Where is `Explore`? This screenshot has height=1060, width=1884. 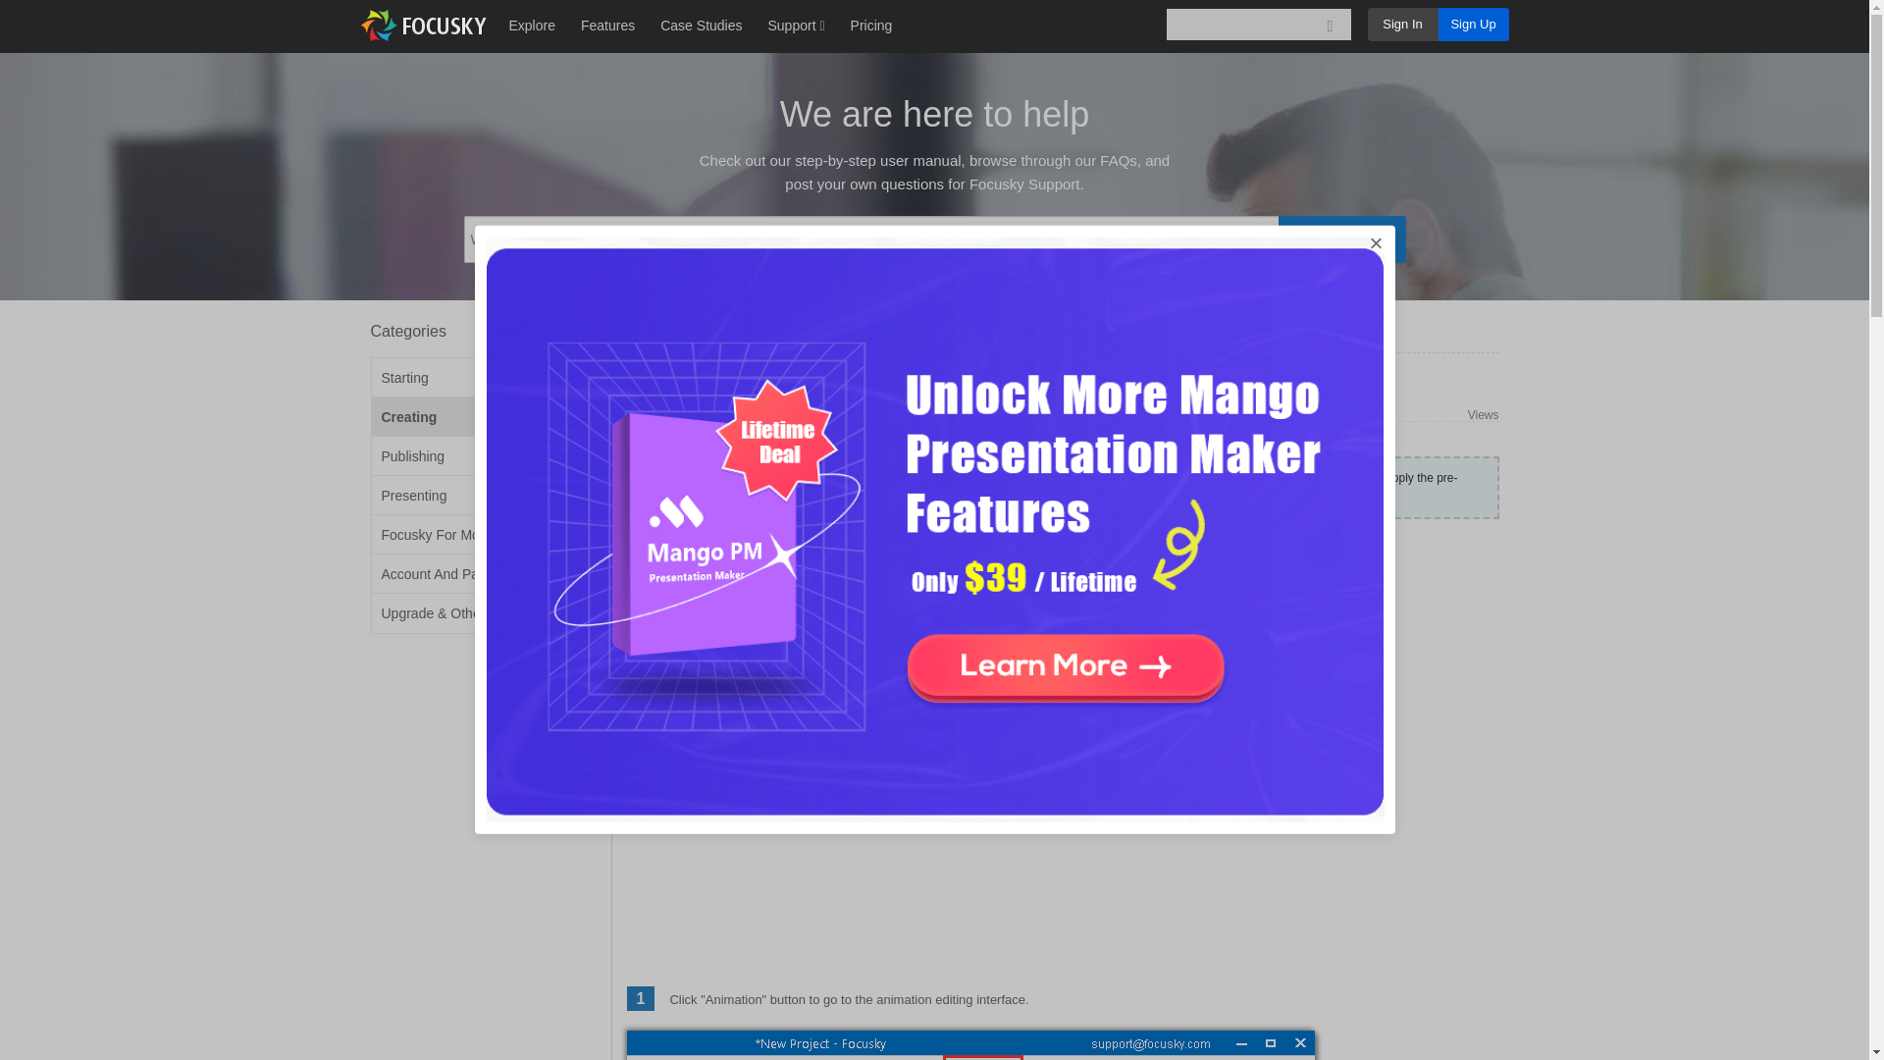
Explore is located at coordinates (531, 26).